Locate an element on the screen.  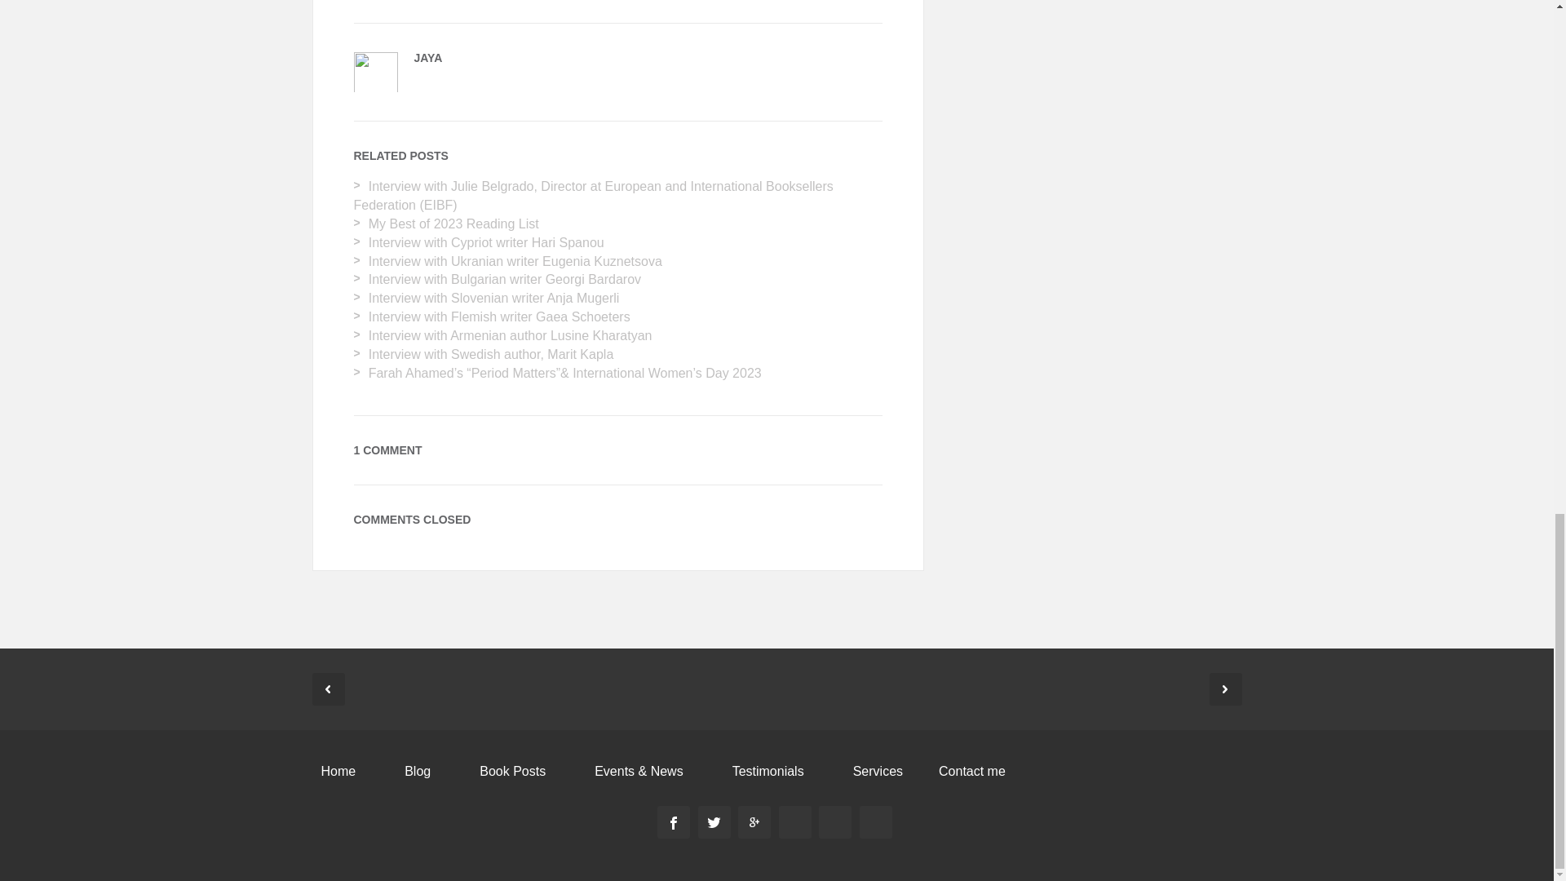
Interview with Cypriot writer Hari Spanou is located at coordinates (486, 242).